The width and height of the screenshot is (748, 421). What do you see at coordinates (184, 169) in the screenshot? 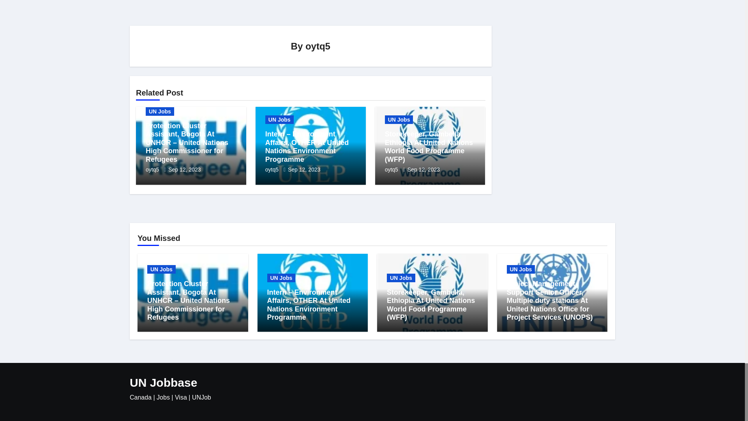
I see `Sep 12, 2023` at bounding box center [184, 169].